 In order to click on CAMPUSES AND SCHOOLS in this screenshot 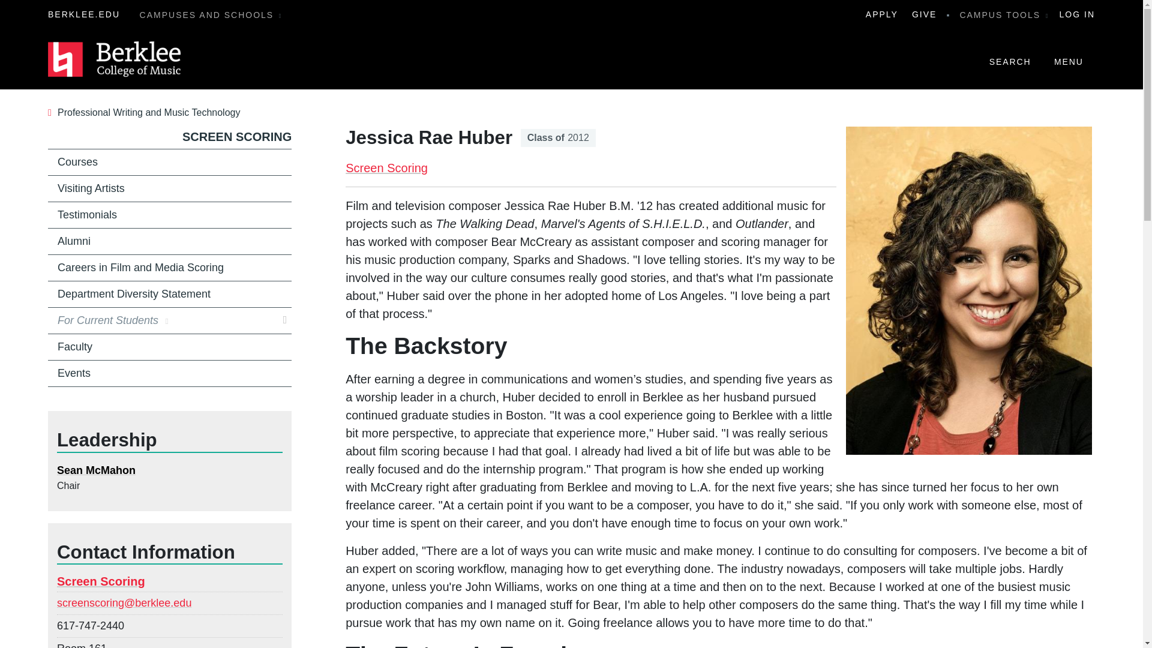, I will do `click(211, 14)`.